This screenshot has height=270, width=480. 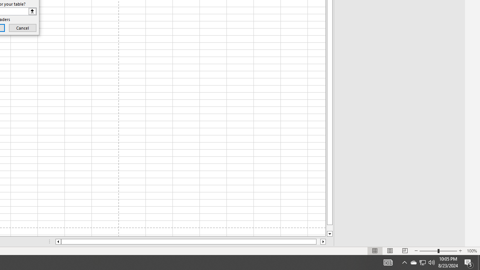 I want to click on Page down, so click(x=330, y=228).